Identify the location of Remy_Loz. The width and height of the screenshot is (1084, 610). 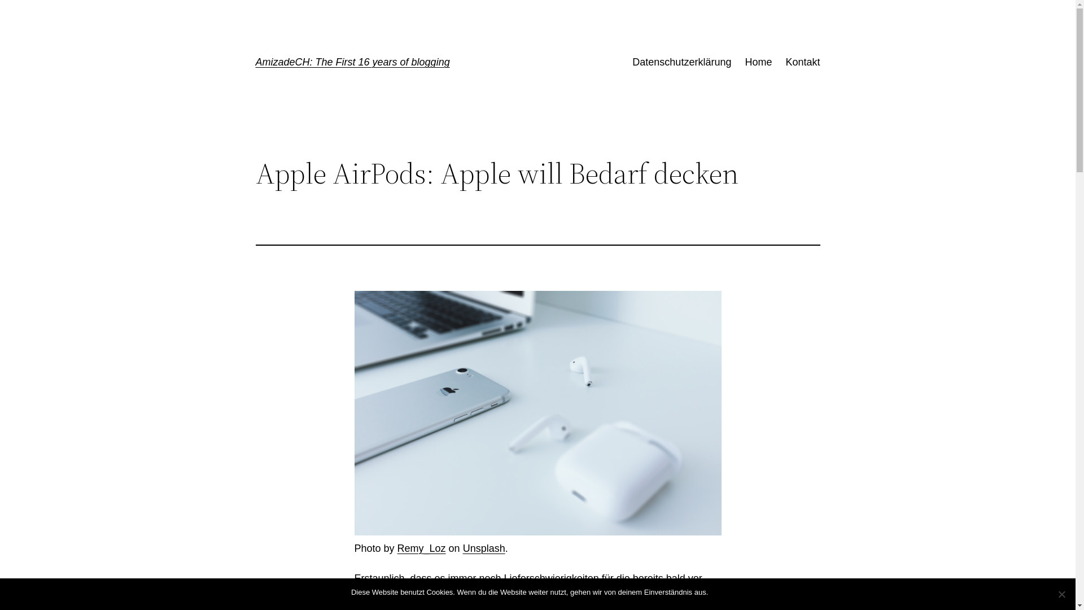
(422, 548).